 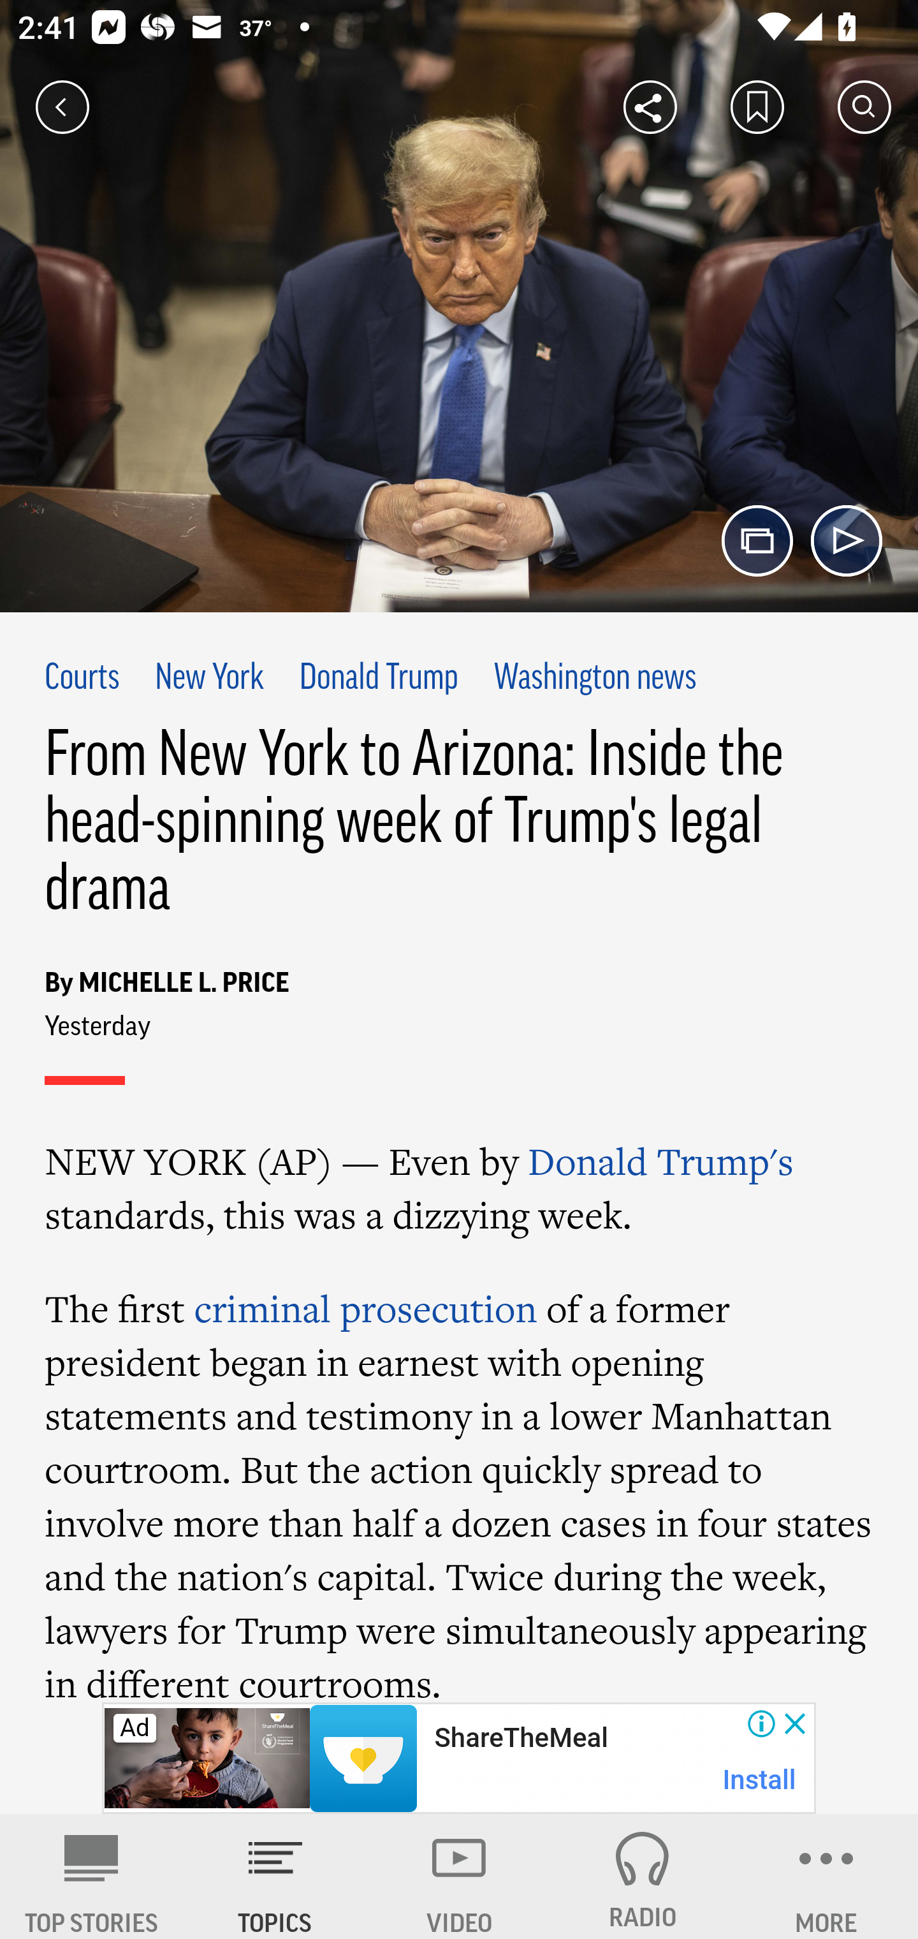 What do you see at coordinates (520, 1738) in the screenshot?
I see `ShareTheMeal` at bounding box center [520, 1738].